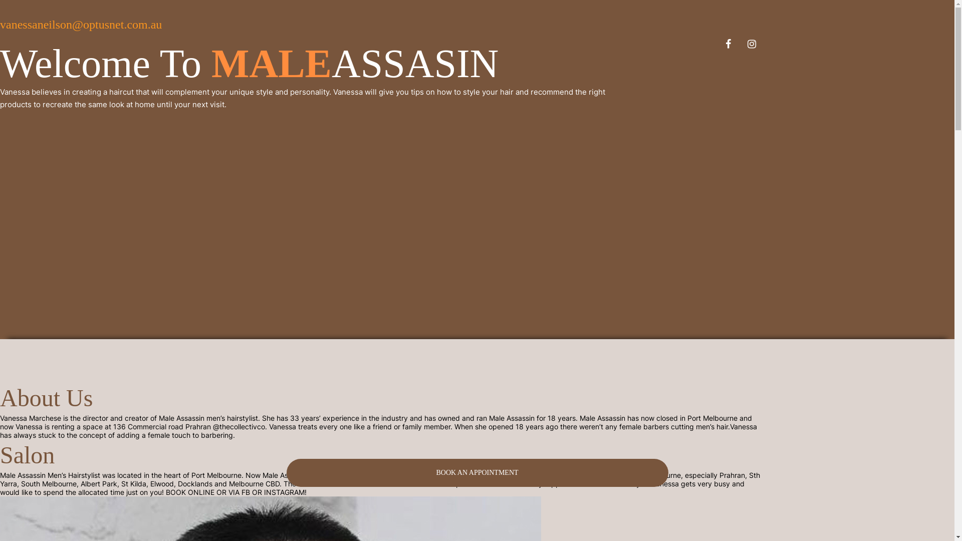 This screenshot has width=962, height=541. Describe the element at coordinates (477, 473) in the screenshot. I see `Book An Appointment` at that location.